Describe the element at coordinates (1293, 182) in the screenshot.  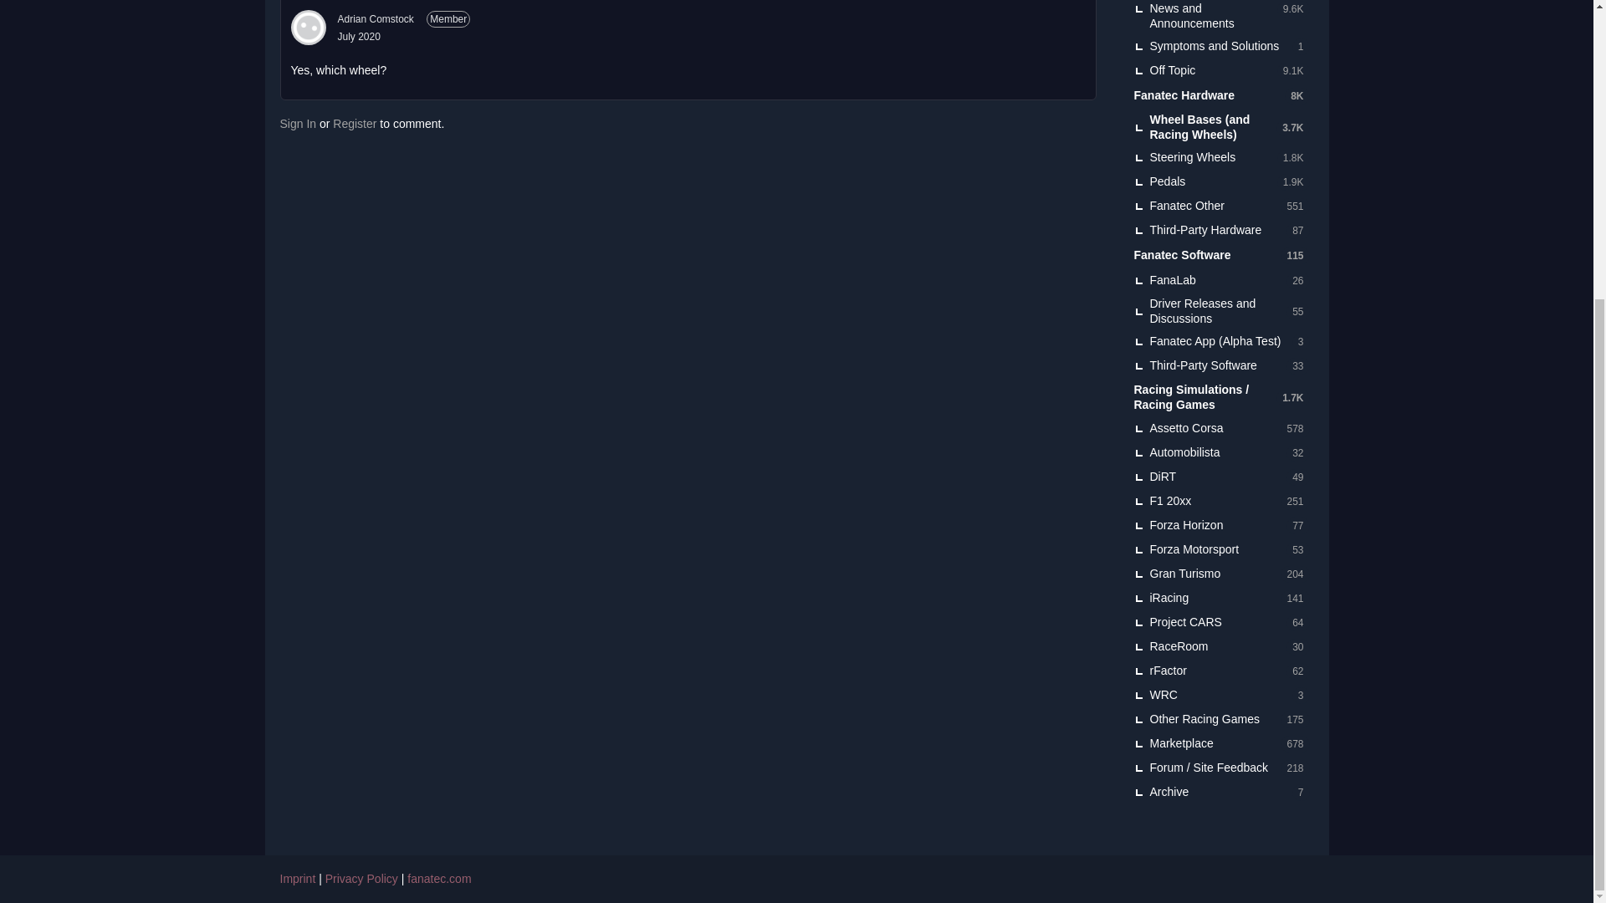
I see `1,873 discussions` at that location.